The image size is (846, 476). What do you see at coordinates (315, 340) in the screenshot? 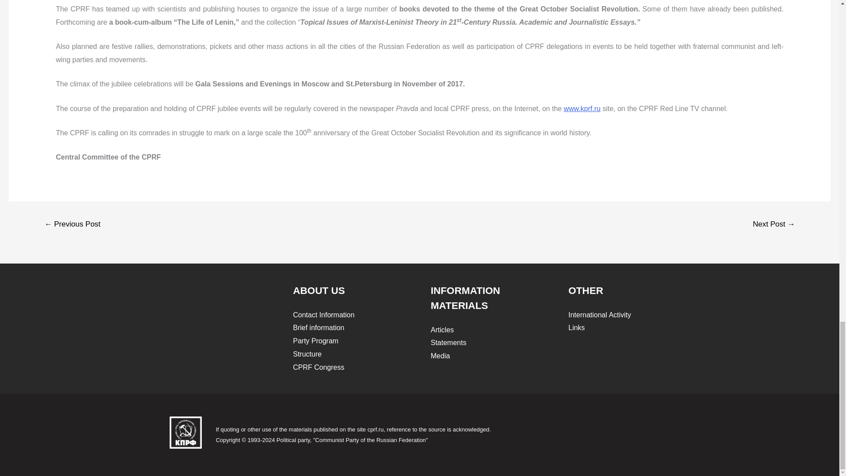
I see `Party Program` at bounding box center [315, 340].